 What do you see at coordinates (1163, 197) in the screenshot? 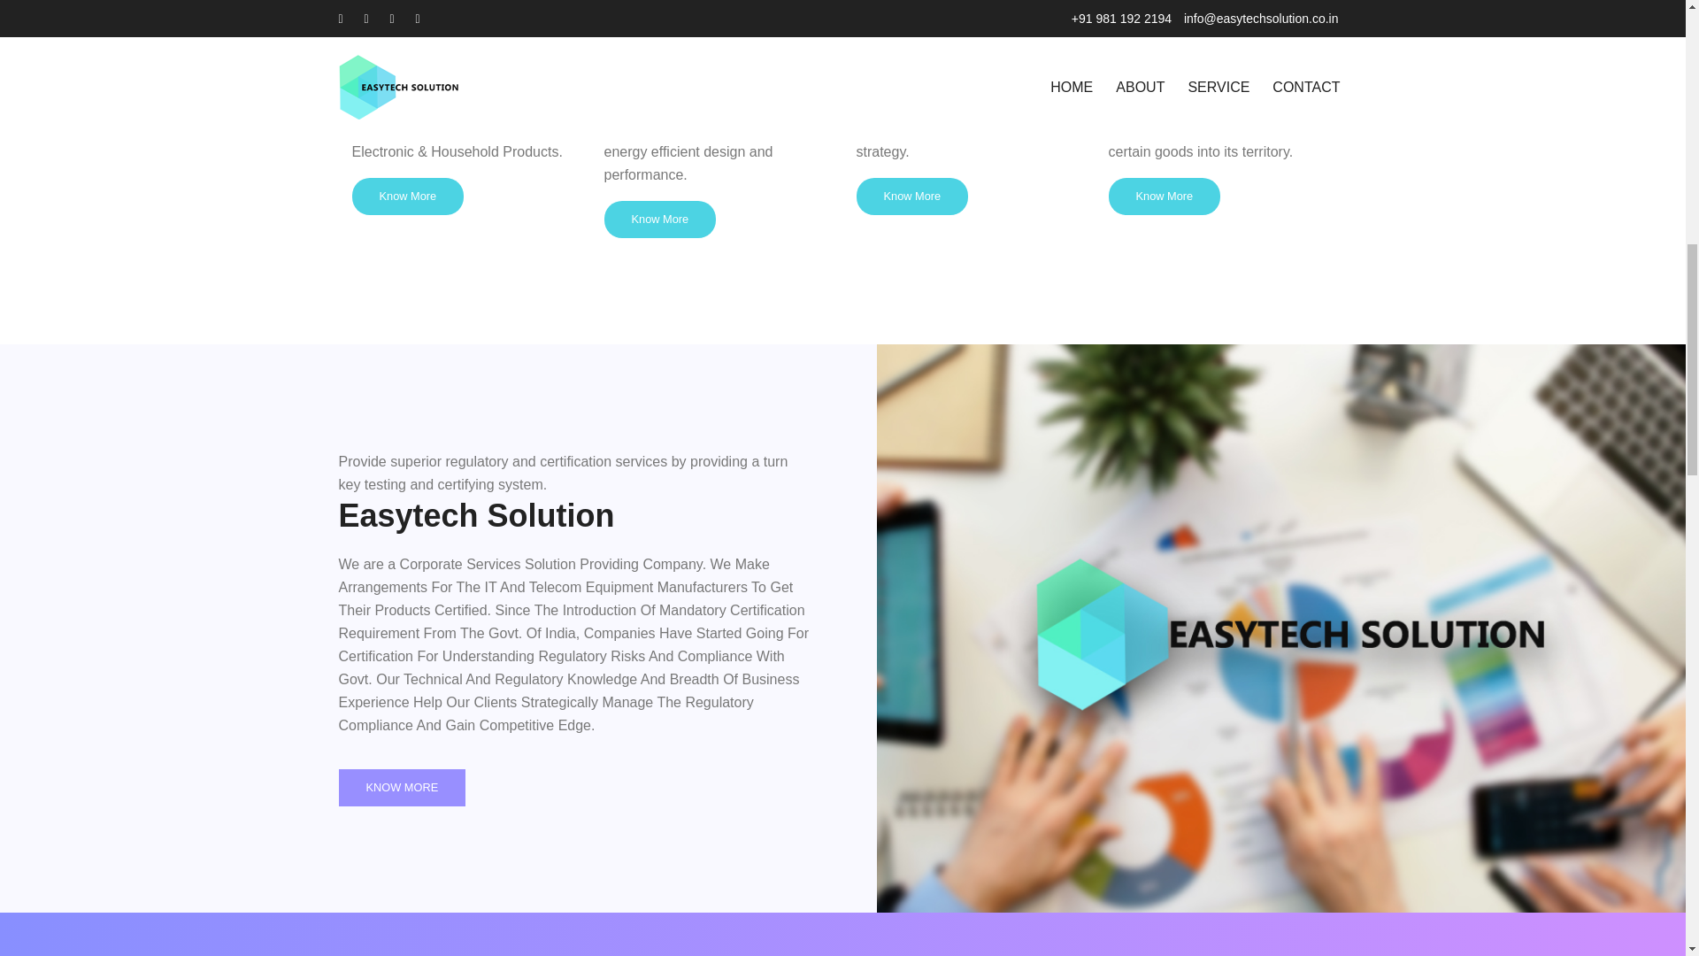
I see `Know More` at bounding box center [1163, 197].